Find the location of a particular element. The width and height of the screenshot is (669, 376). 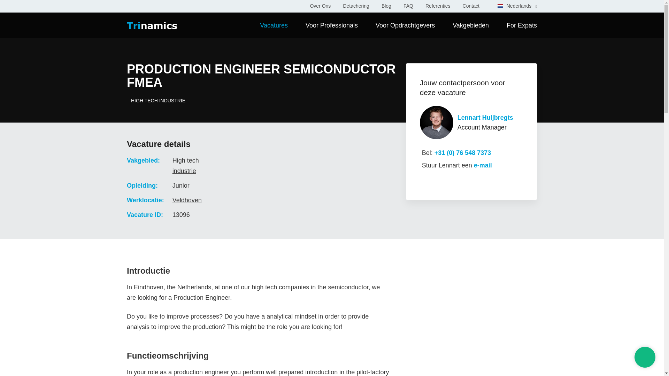

Vacatures is located at coordinates (274, 25).